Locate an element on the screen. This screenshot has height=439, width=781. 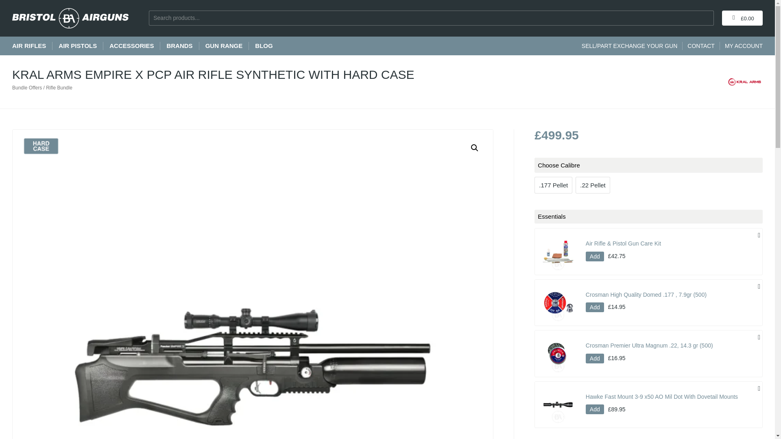
GUN RANGE is located at coordinates (224, 46).